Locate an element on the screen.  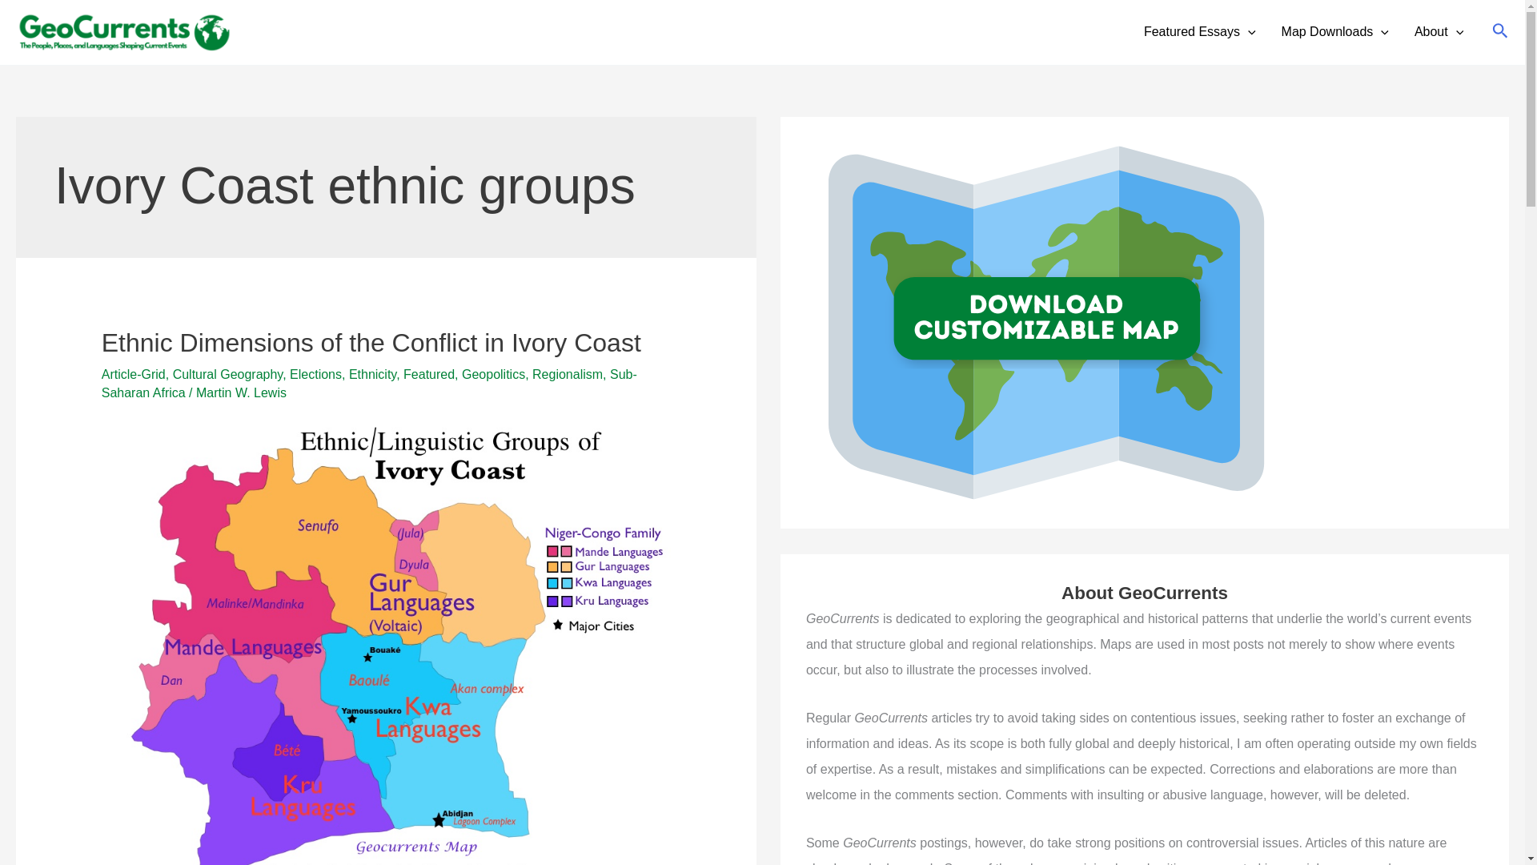
Featured Essays is located at coordinates (1200, 32).